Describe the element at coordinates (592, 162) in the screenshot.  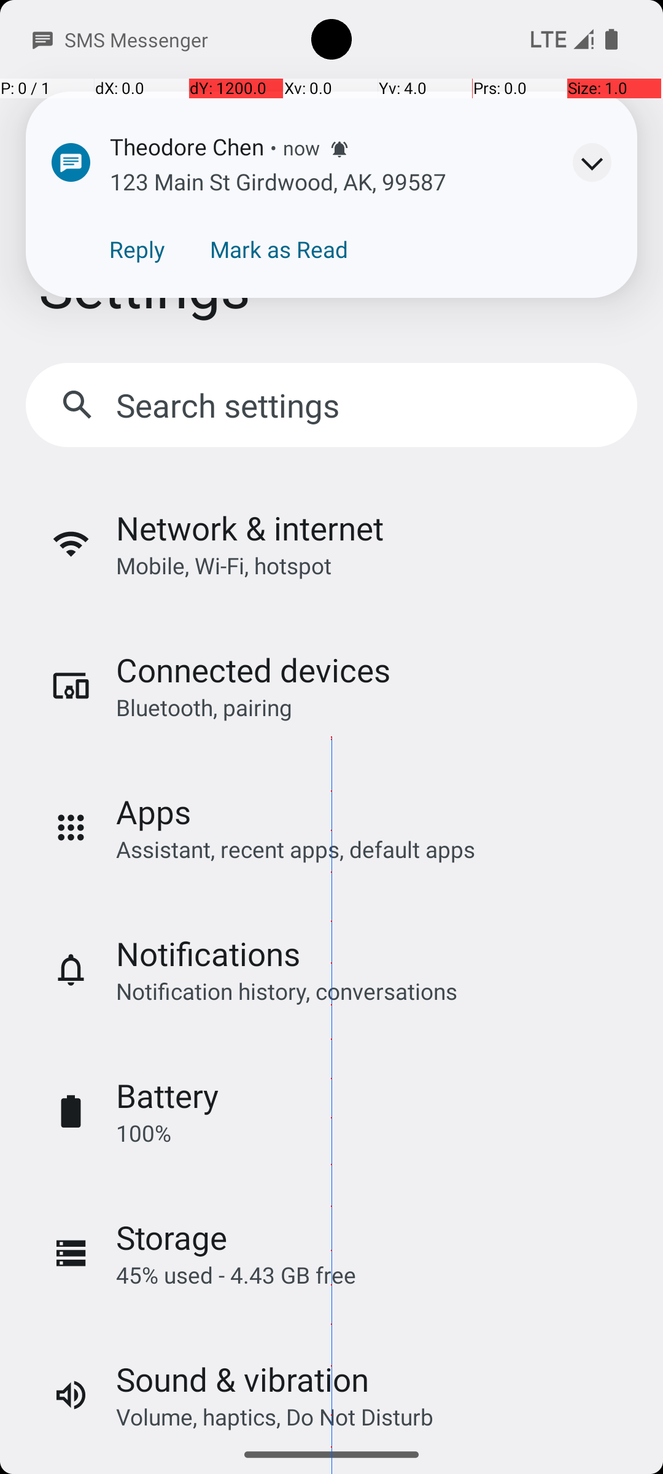
I see `Expand` at that location.